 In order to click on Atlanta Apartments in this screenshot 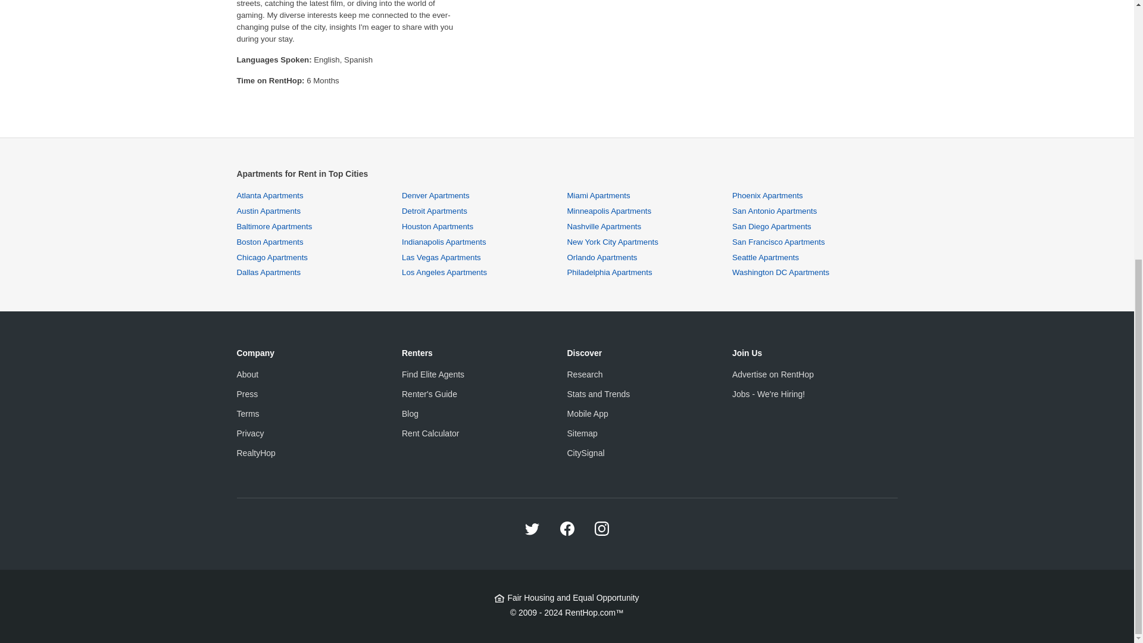, I will do `click(270, 195)`.